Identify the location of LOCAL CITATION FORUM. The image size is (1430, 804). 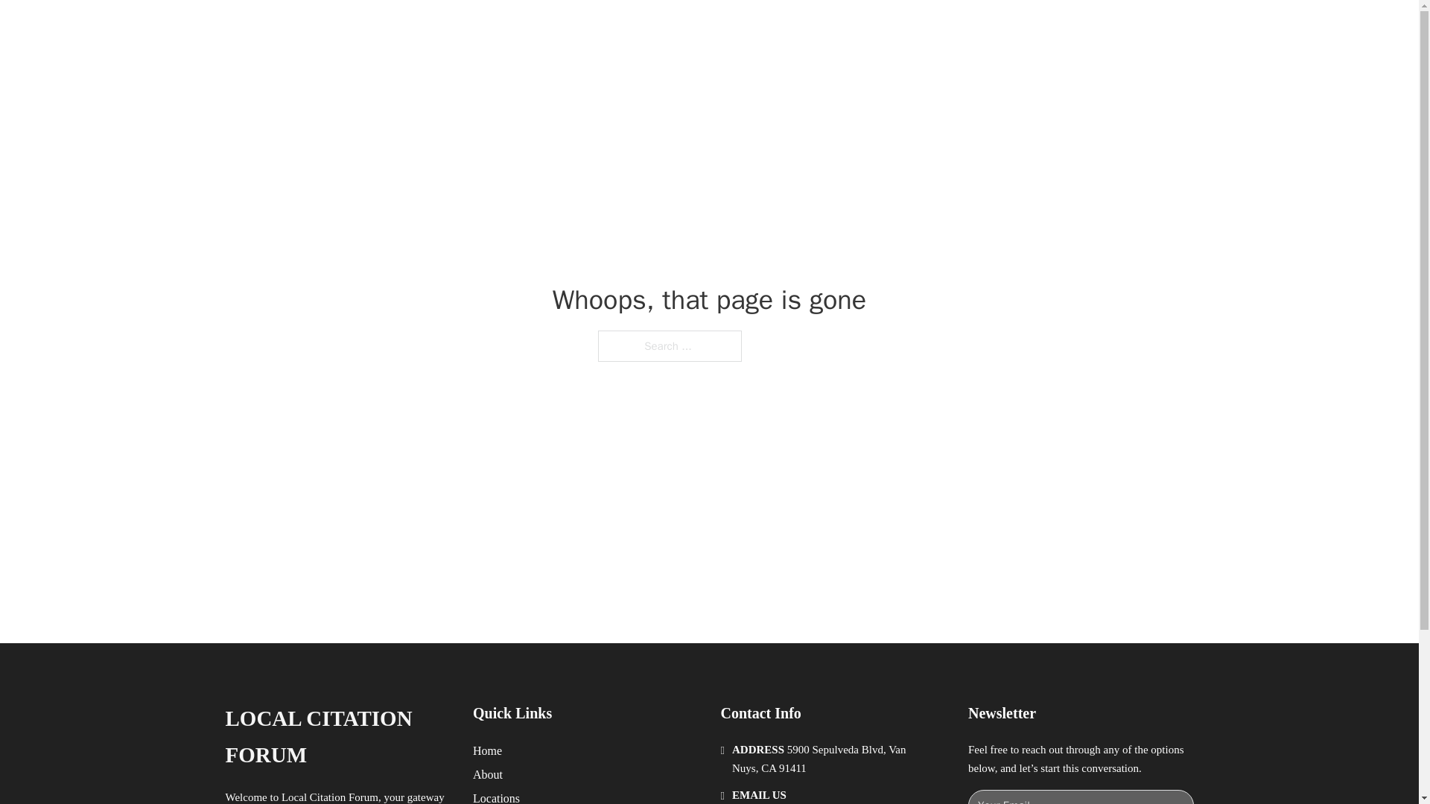
(422, 28).